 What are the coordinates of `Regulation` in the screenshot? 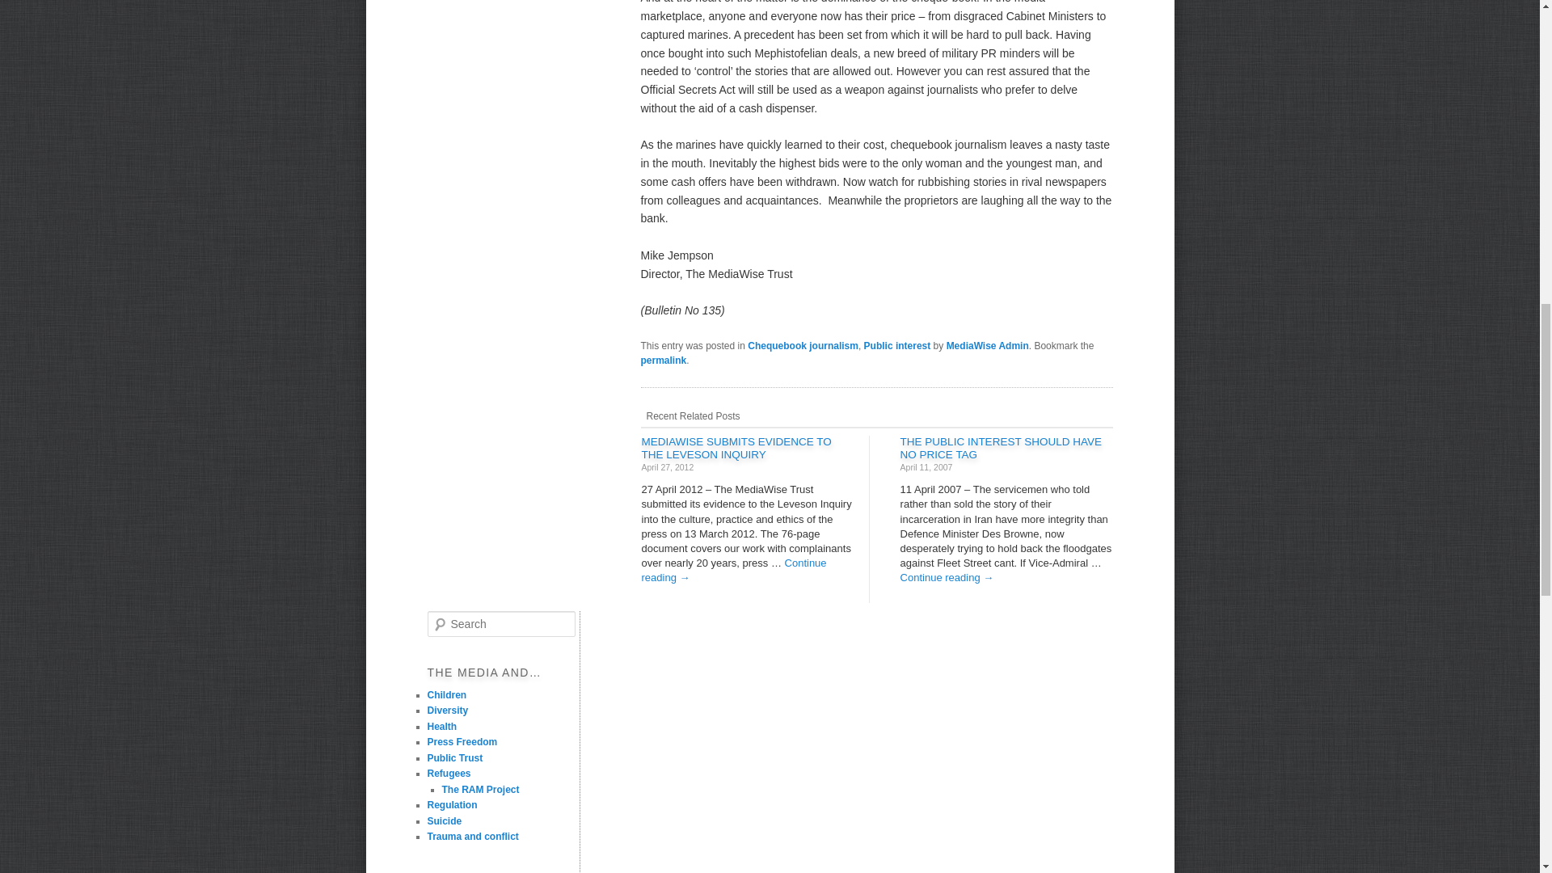 It's located at (453, 805).